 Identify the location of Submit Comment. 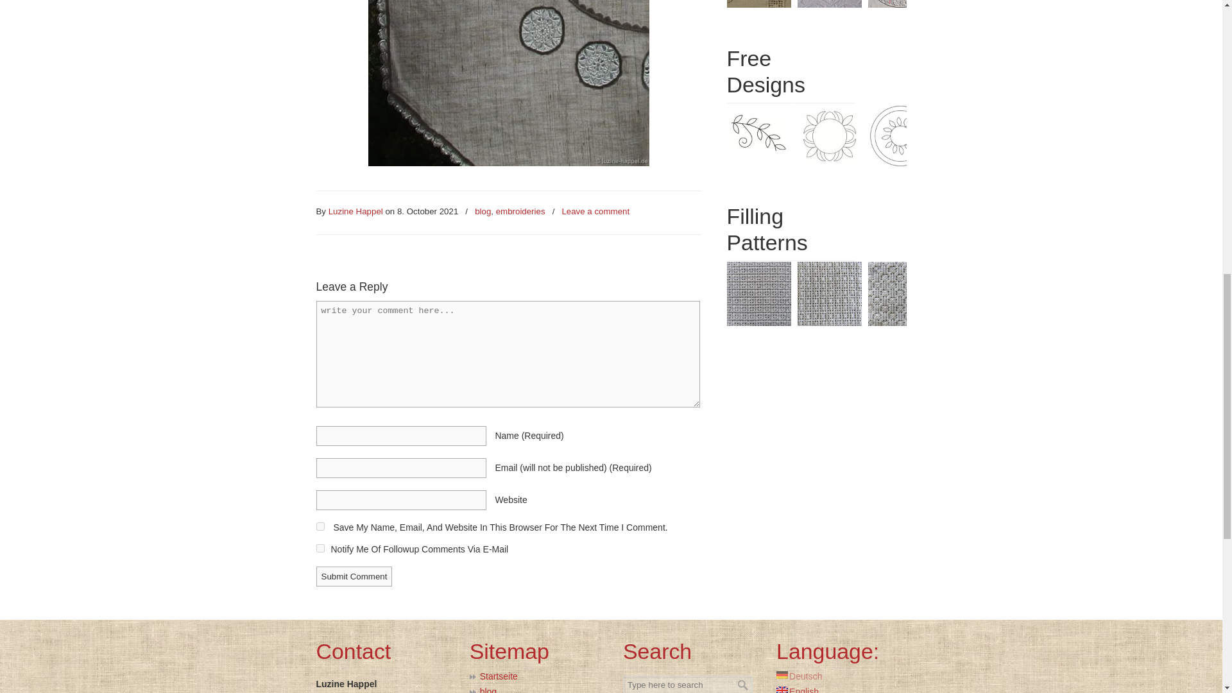
(353, 576).